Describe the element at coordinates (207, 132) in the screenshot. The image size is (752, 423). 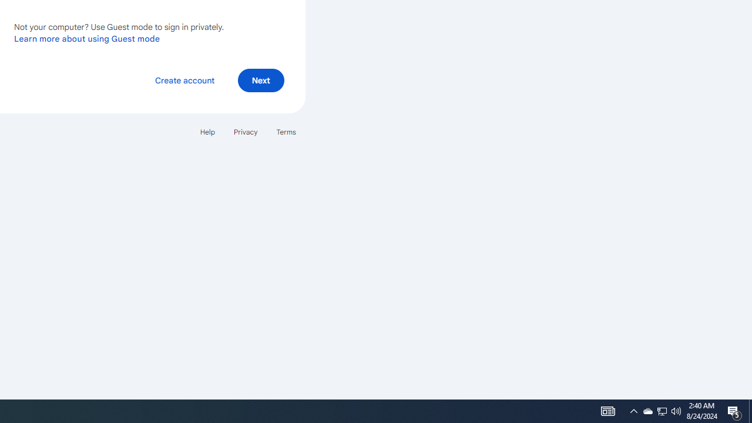
I see `Help` at that location.